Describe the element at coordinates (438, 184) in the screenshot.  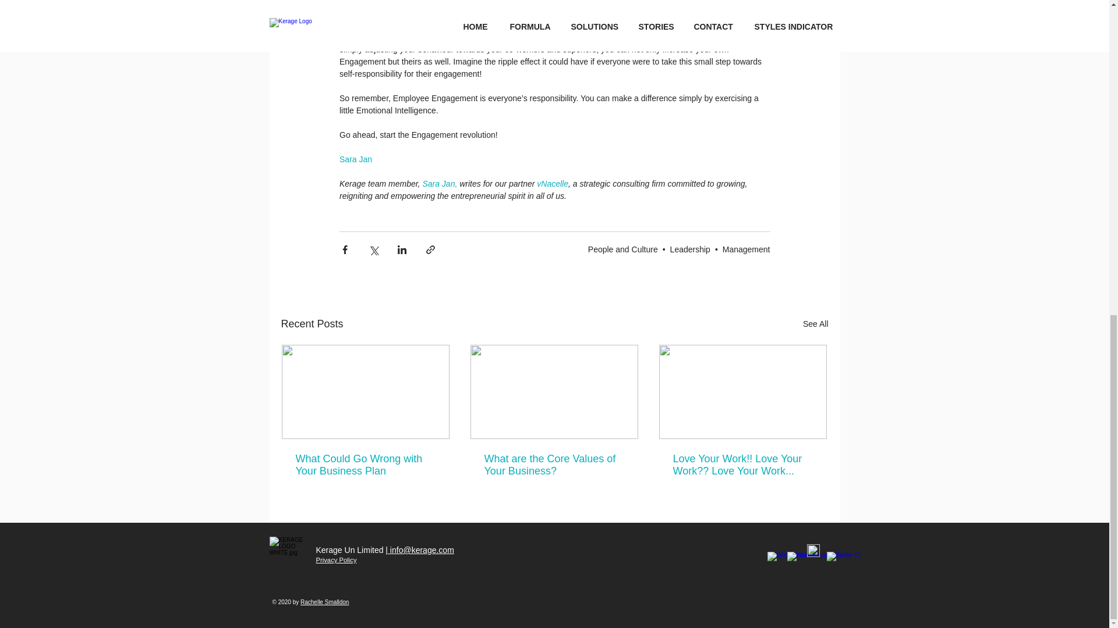
I see `Sara Jan` at that location.